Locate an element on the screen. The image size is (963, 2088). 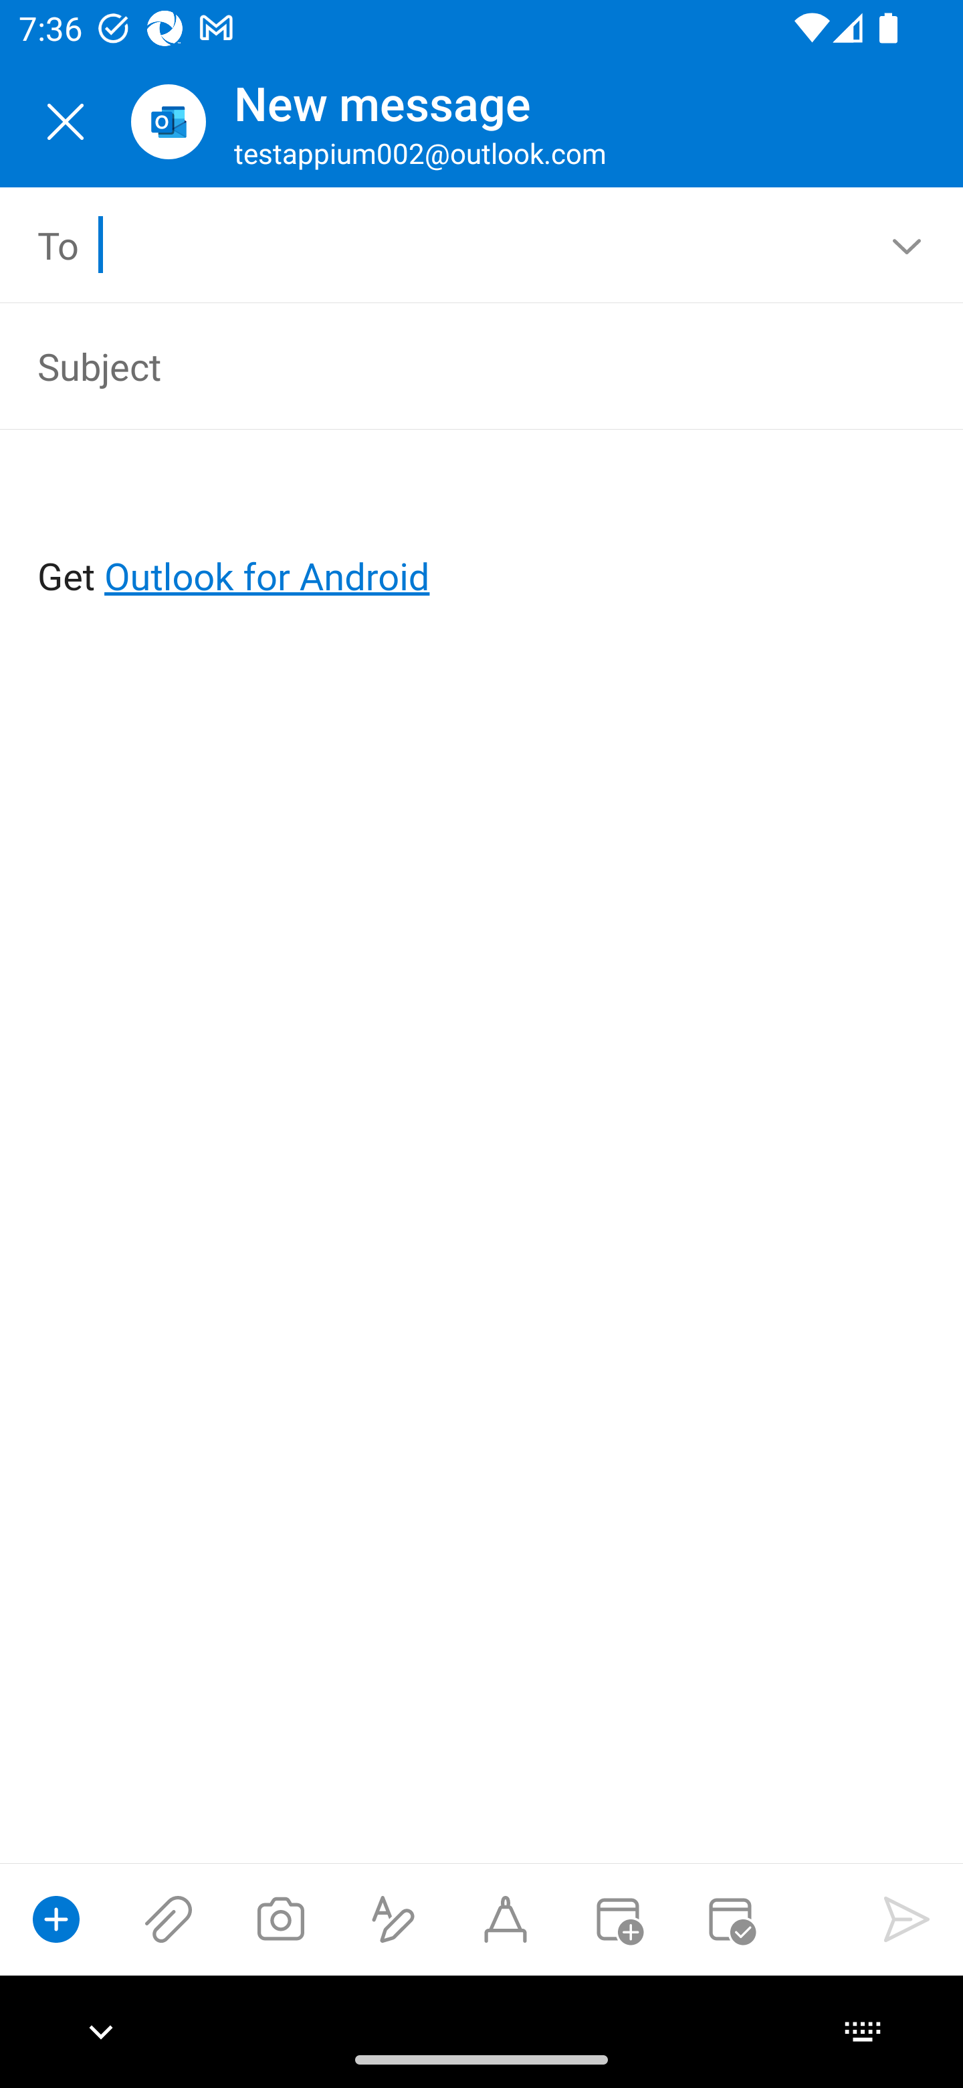
Show compose options is located at coordinates (56, 1919).